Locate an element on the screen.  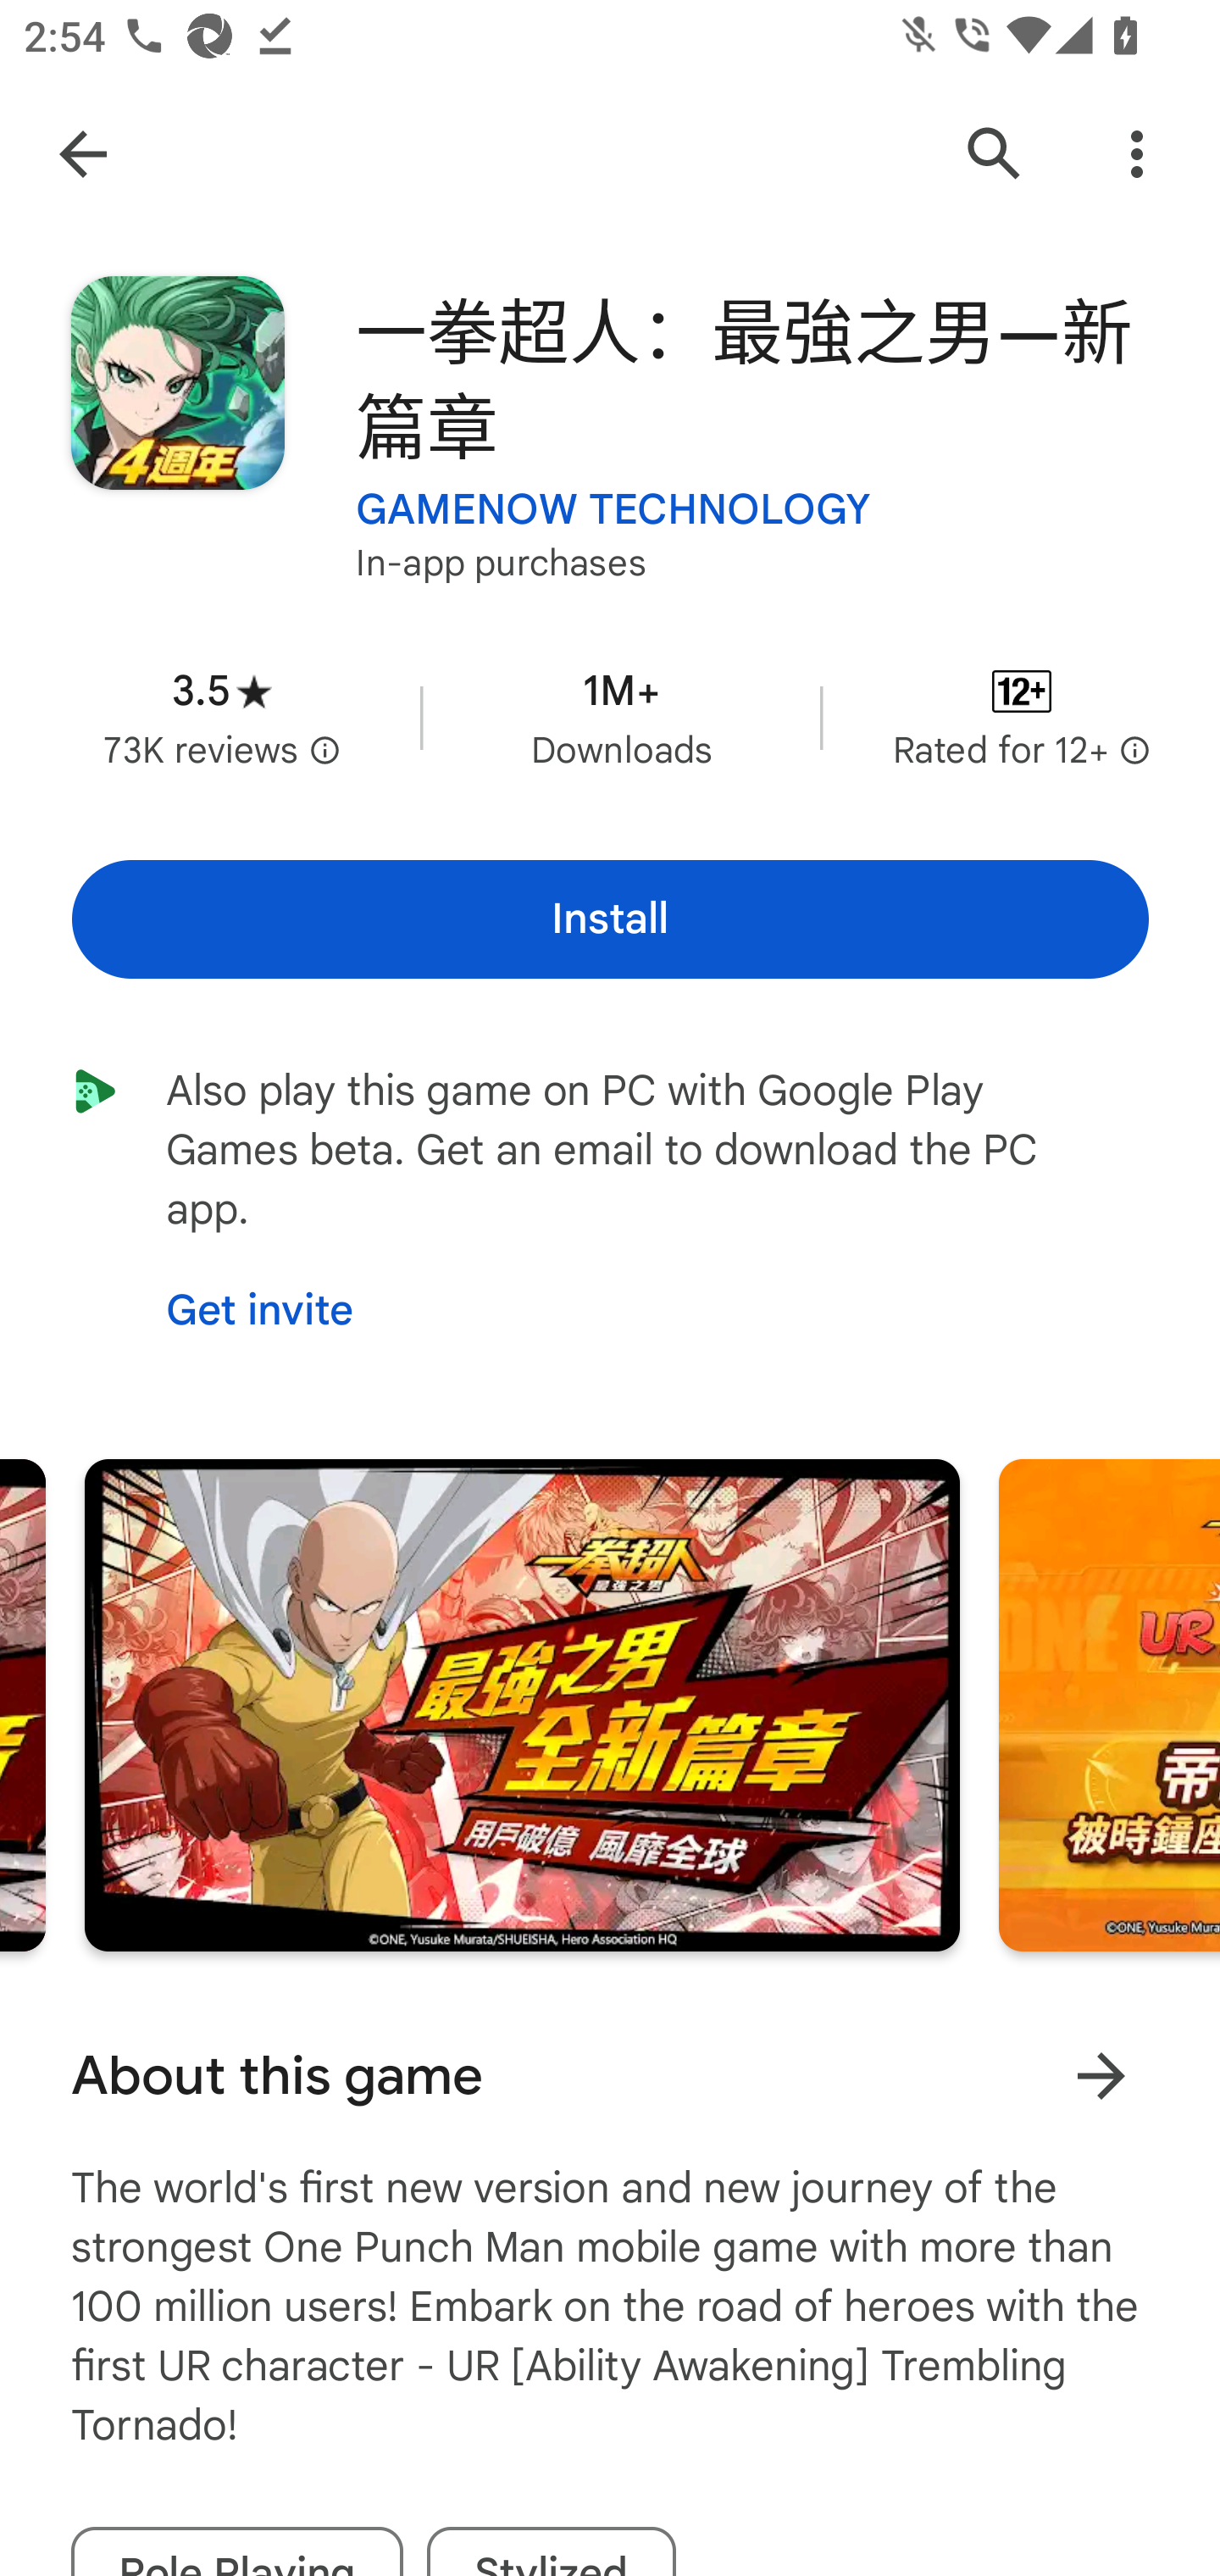
Install is located at coordinates (610, 919).